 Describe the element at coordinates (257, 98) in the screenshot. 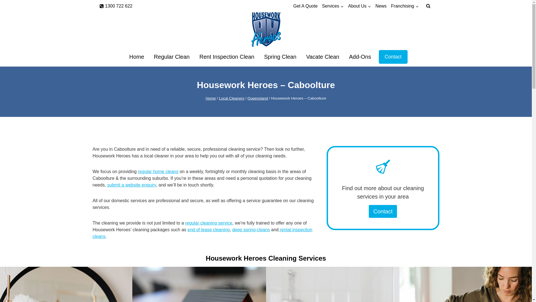

I see `Queensland` at that location.